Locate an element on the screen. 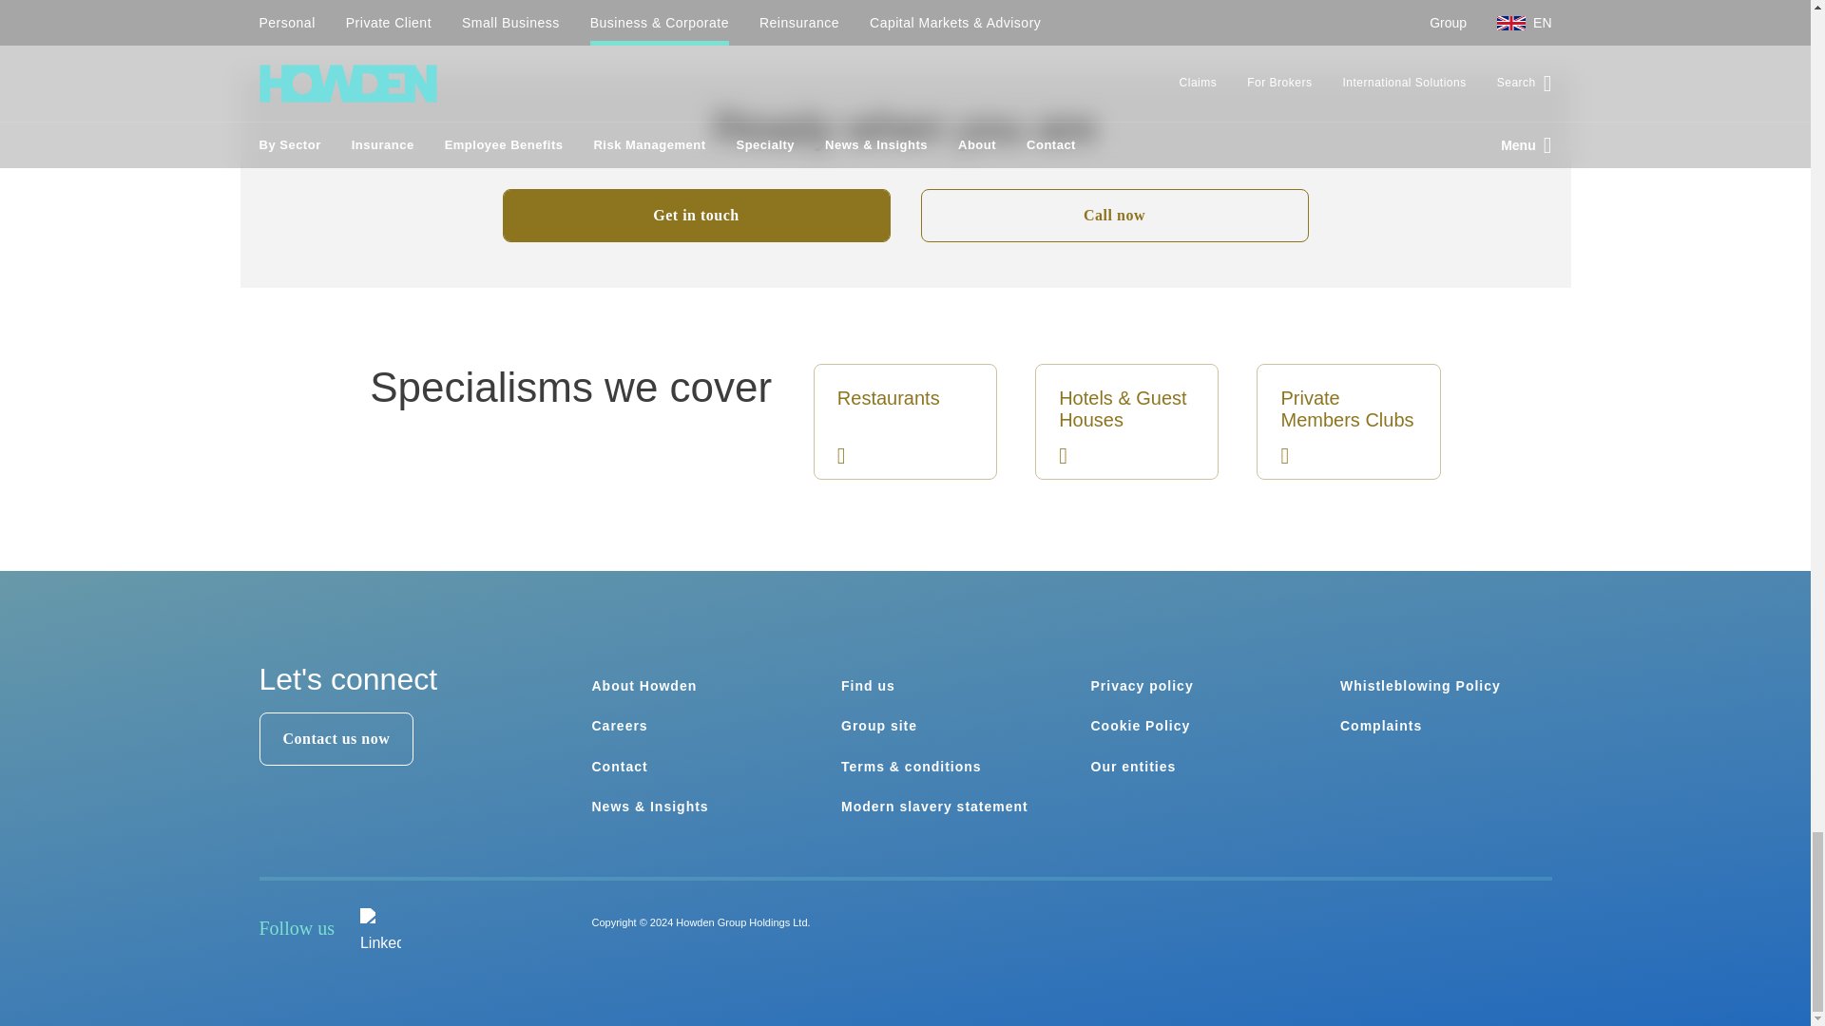 This screenshot has width=1825, height=1026. Group site is located at coordinates (879, 726).